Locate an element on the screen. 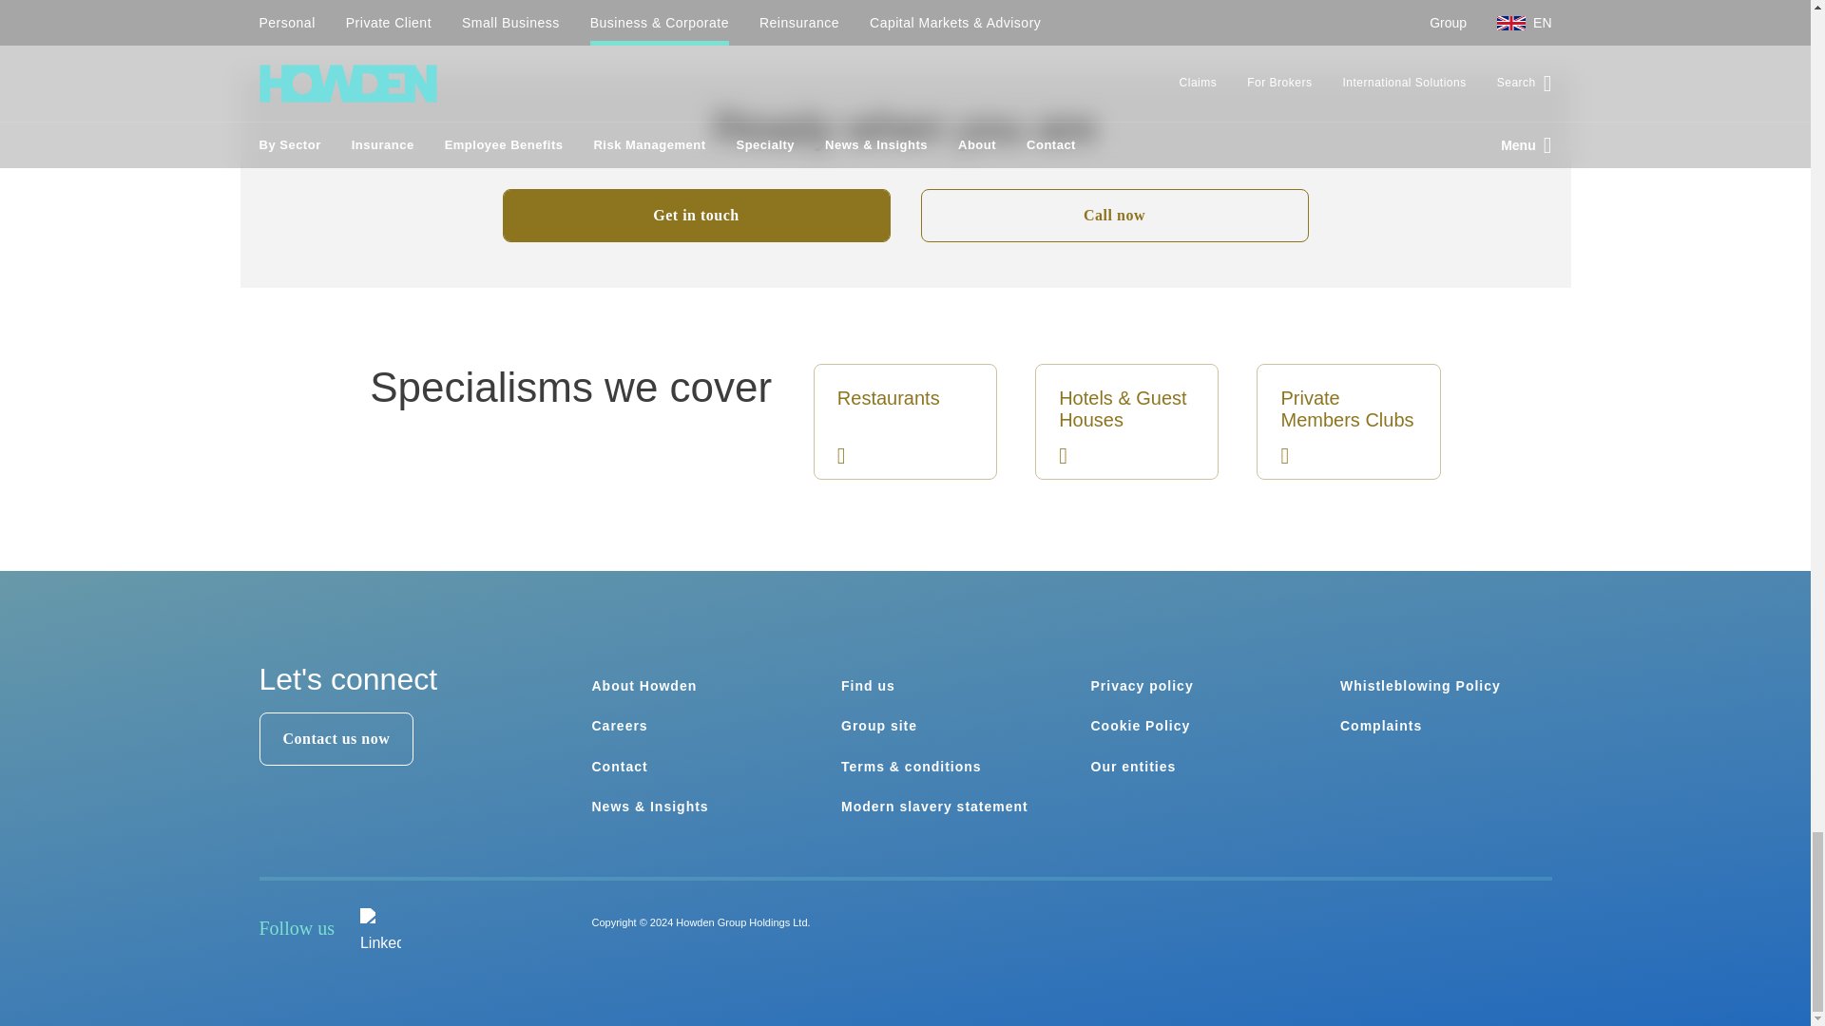 This screenshot has width=1825, height=1026. Group site is located at coordinates (879, 726).